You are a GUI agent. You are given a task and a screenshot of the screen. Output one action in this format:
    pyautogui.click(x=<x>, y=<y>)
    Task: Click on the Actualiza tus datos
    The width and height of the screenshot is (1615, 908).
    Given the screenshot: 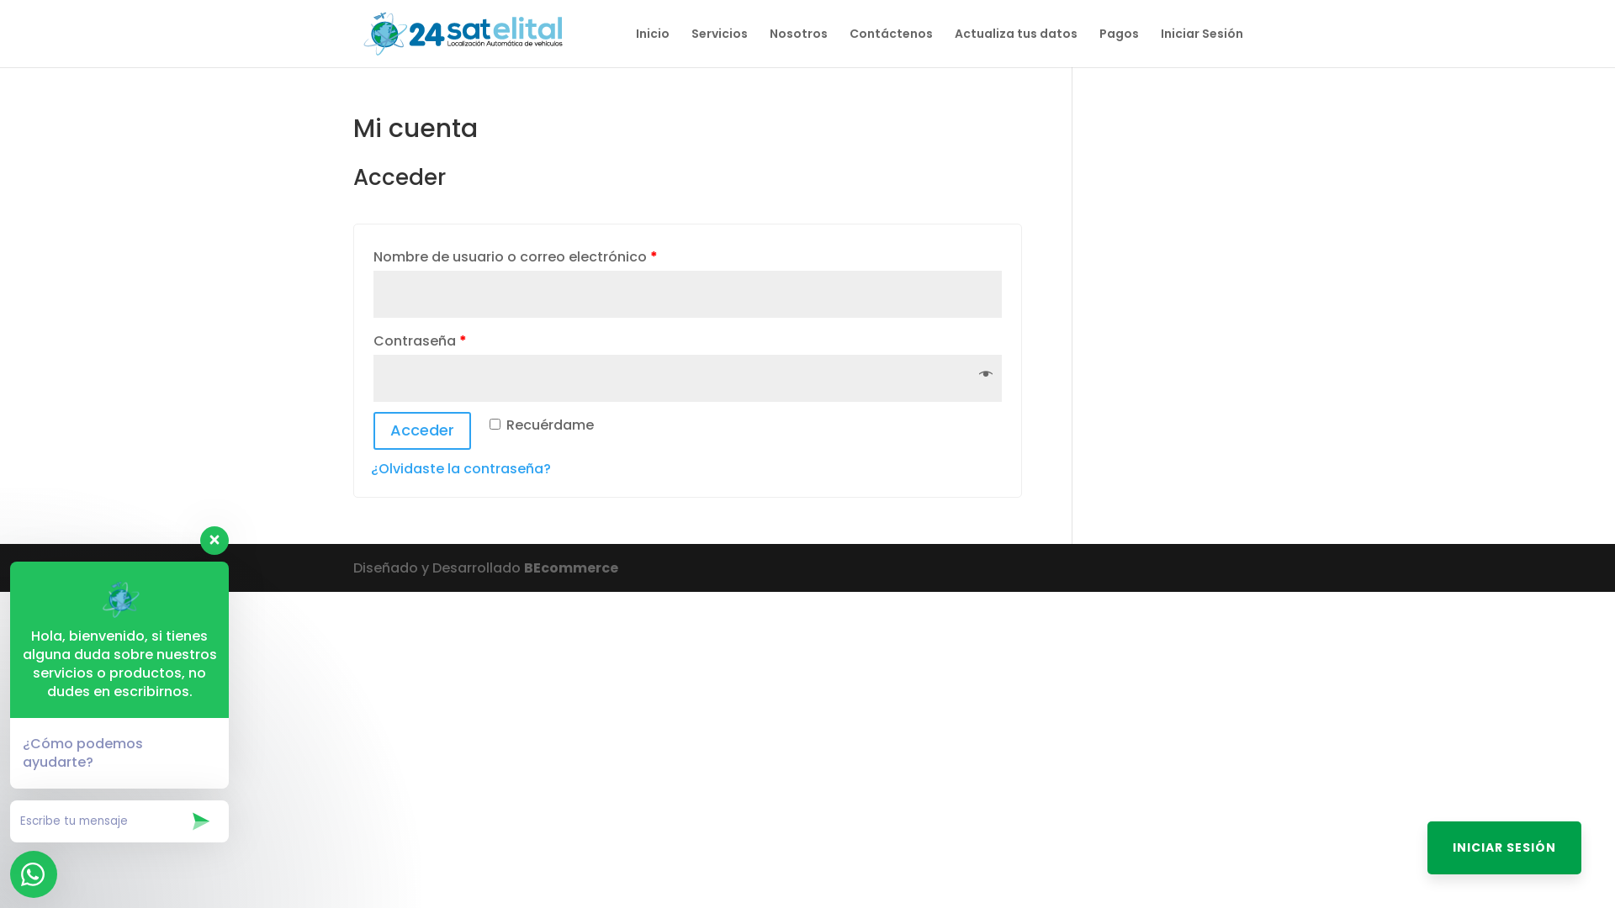 What is the action you would take?
    pyautogui.click(x=1016, y=47)
    